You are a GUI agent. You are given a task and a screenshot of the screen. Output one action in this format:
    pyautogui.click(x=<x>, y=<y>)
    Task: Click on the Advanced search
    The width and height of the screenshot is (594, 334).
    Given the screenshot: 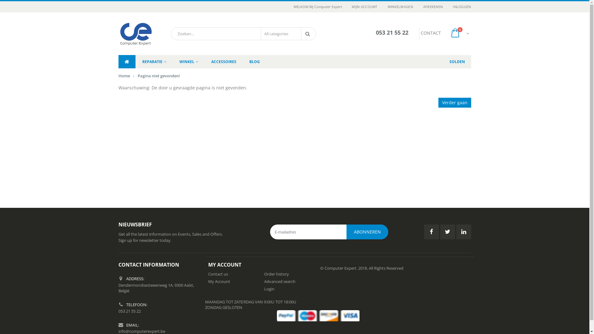 What is the action you would take?
    pyautogui.click(x=280, y=281)
    